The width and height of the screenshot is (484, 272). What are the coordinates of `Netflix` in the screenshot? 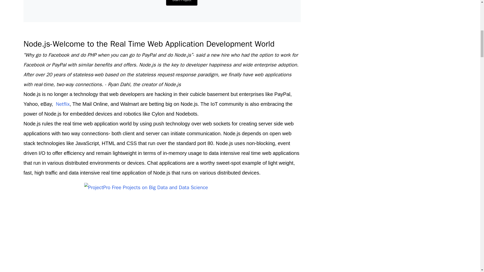 It's located at (63, 104).